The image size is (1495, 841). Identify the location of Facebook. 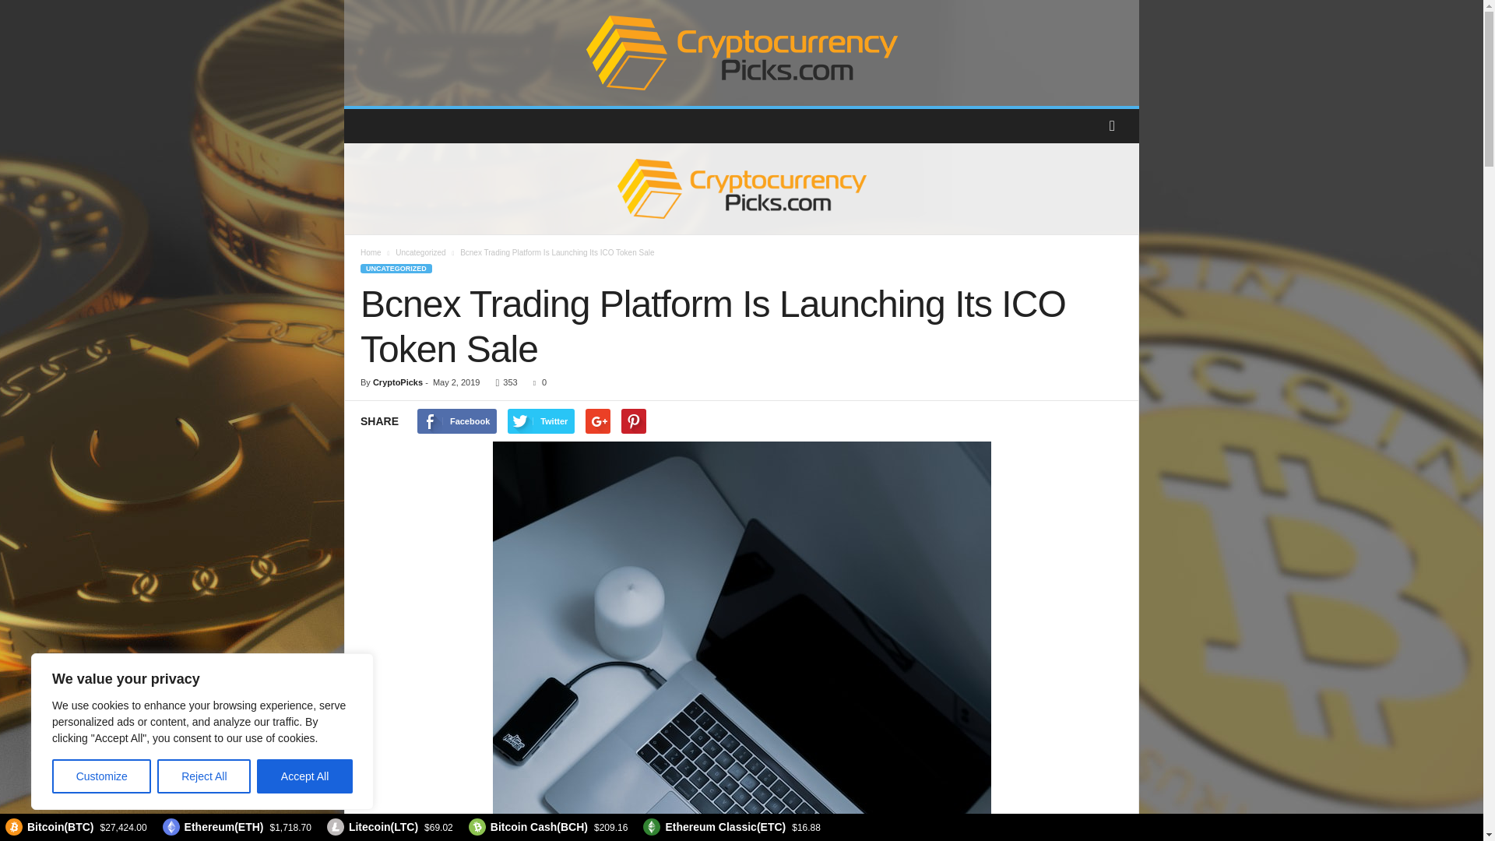
(456, 420).